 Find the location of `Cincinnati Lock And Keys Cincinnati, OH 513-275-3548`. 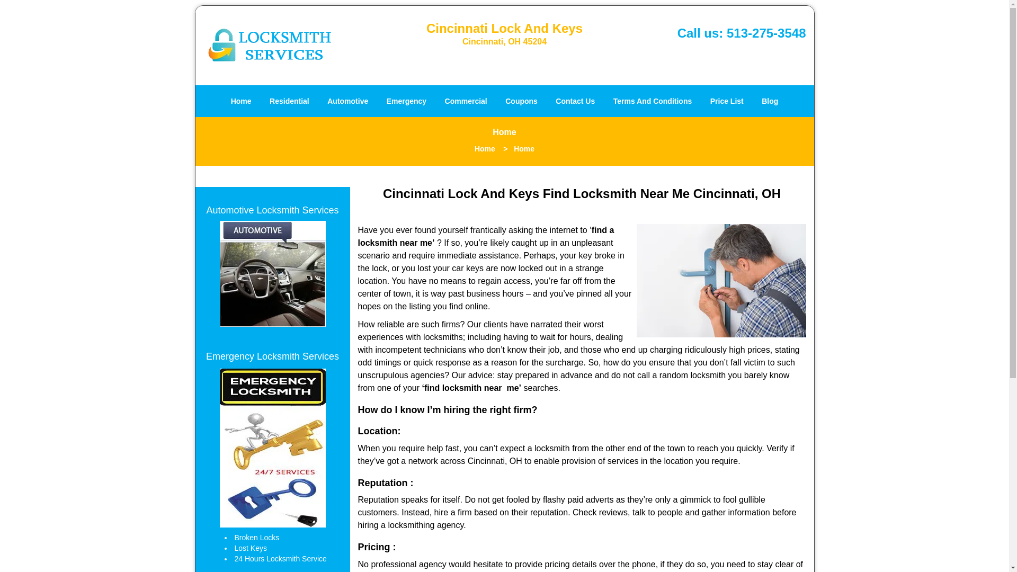

Cincinnati Lock And Keys Cincinnati, OH 513-275-3548 is located at coordinates (272, 273).